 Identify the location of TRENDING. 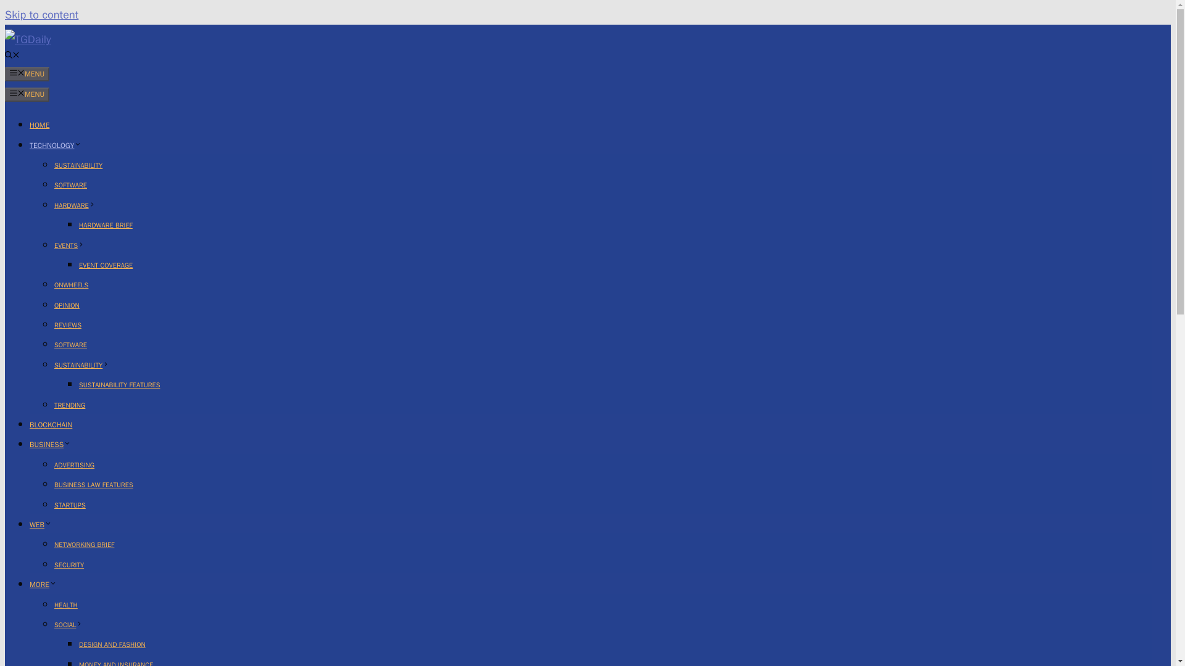
(70, 405).